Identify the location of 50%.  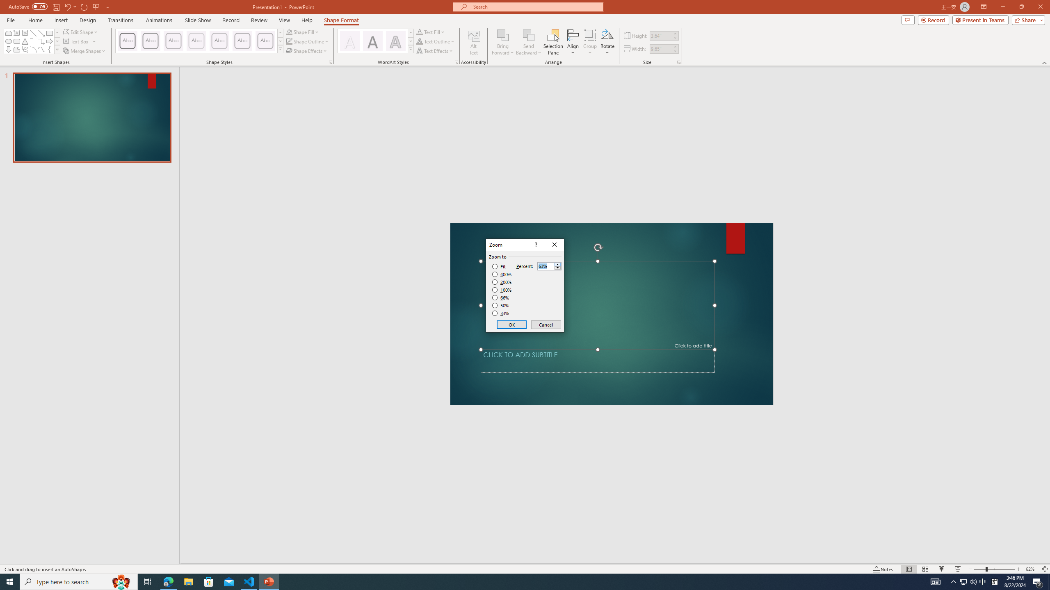
(501, 306).